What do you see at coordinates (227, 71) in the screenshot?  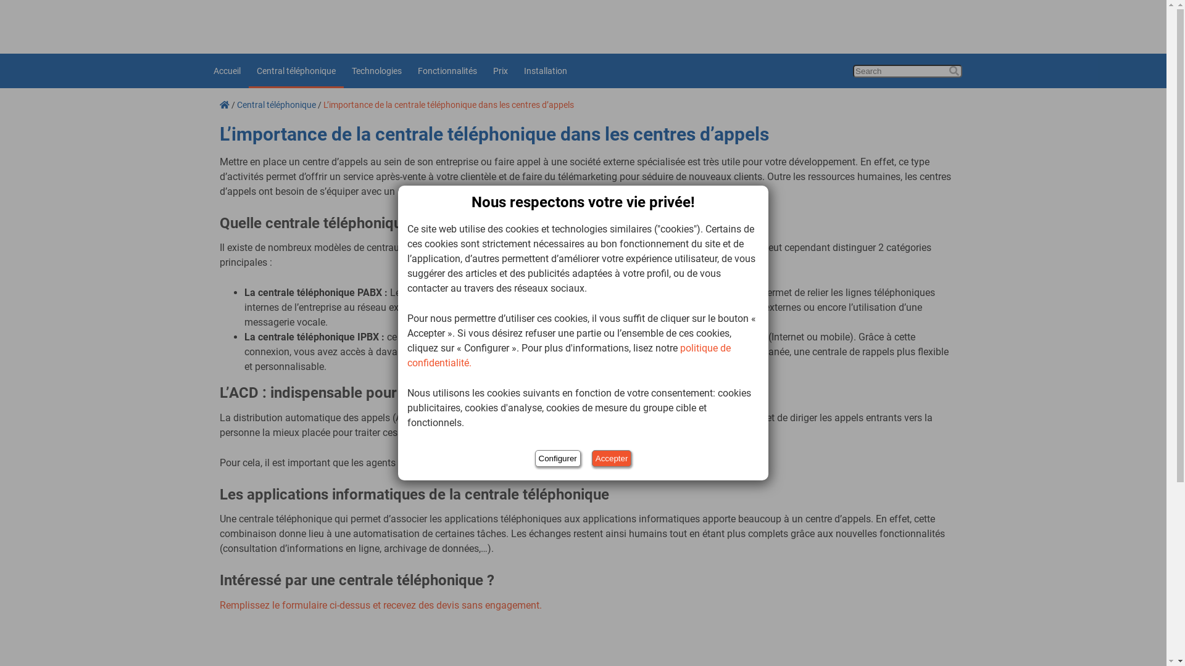 I see `Accueil` at bounding box center [227, 71].